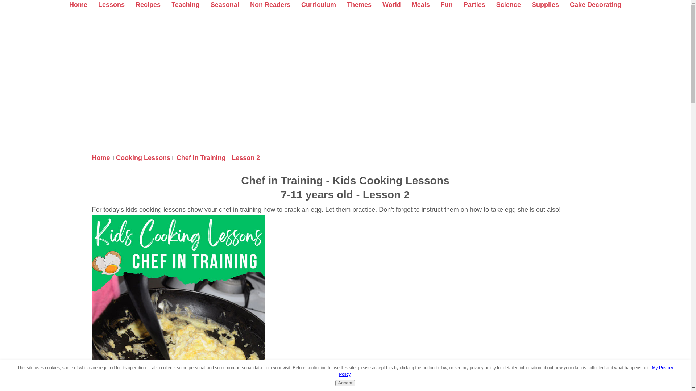 The height and width of the screenshot is (391, 696). What do you see at coordinates (359, 4) in the screenshot?
I see `Themes` at bounding box center [359, 4].